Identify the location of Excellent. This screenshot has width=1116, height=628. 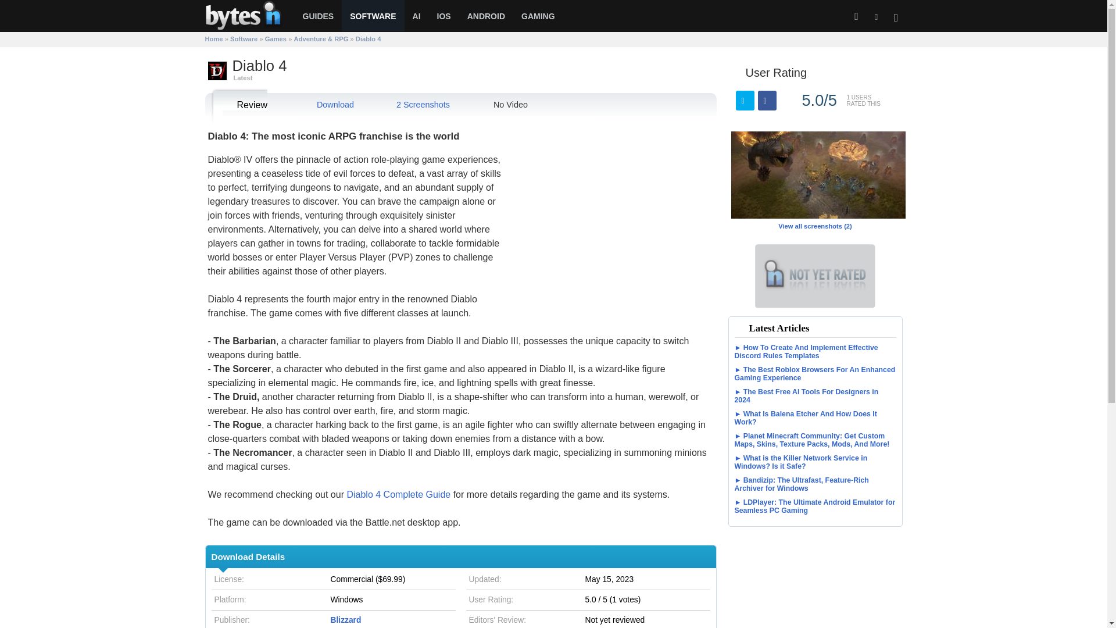
(884, 72).